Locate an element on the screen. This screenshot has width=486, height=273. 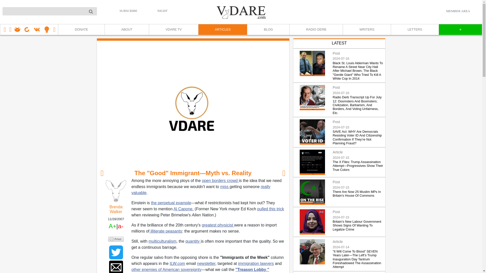
ABOUT is located at coordinates (127, 30).